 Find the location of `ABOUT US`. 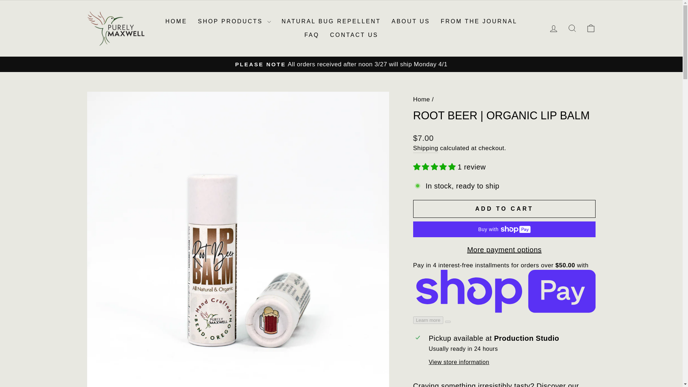

ABOUT US is located at coordinates (411, 21).